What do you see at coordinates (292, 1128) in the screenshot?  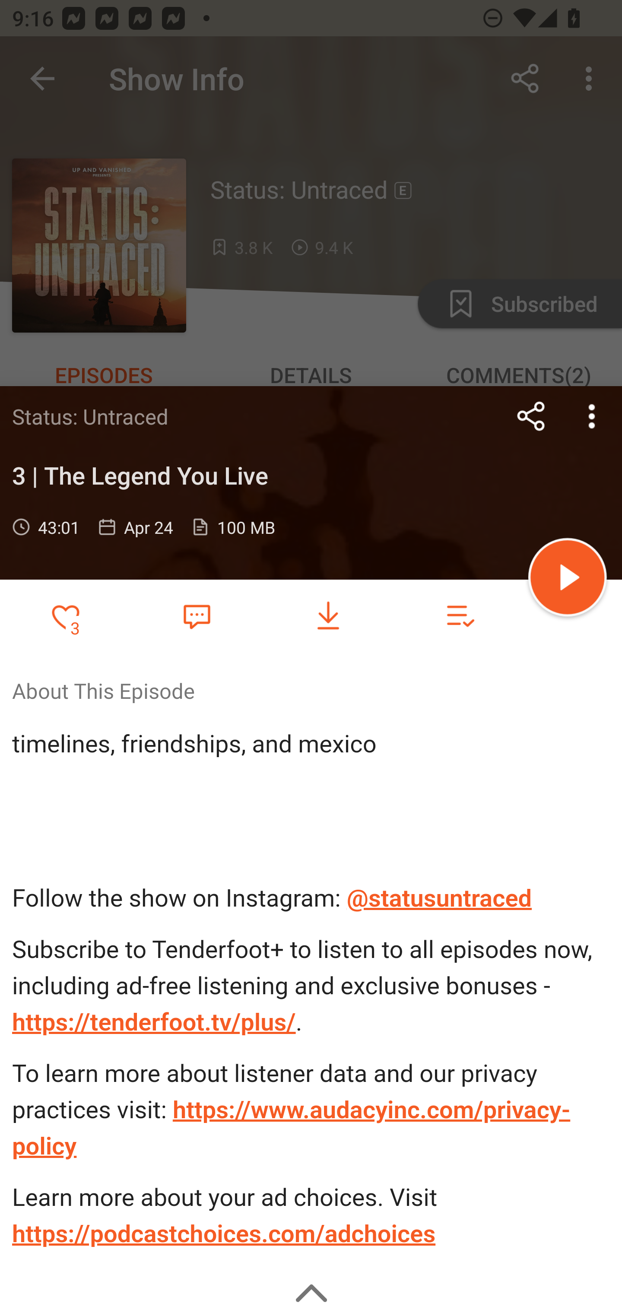 I see `https://www.audacyinc.com/privacy-policy` at bounding box center [292, 1128].